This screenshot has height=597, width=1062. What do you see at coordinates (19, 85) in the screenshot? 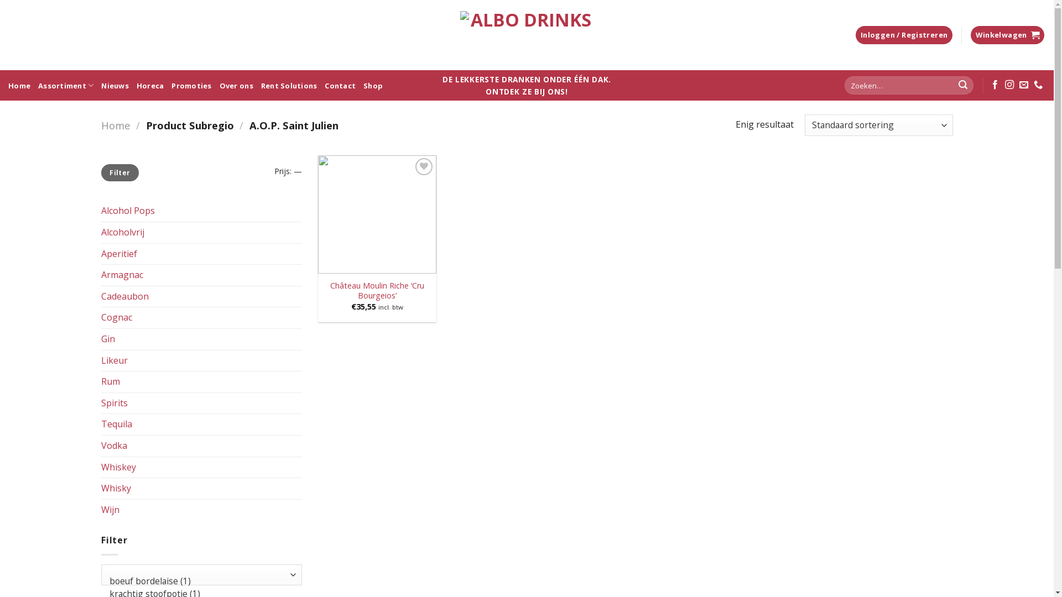
I see `Home` at bounding box center [19, 85].